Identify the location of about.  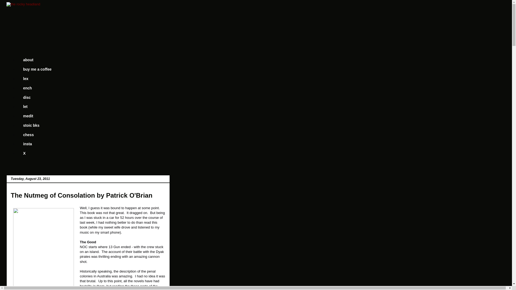
(28, 60).